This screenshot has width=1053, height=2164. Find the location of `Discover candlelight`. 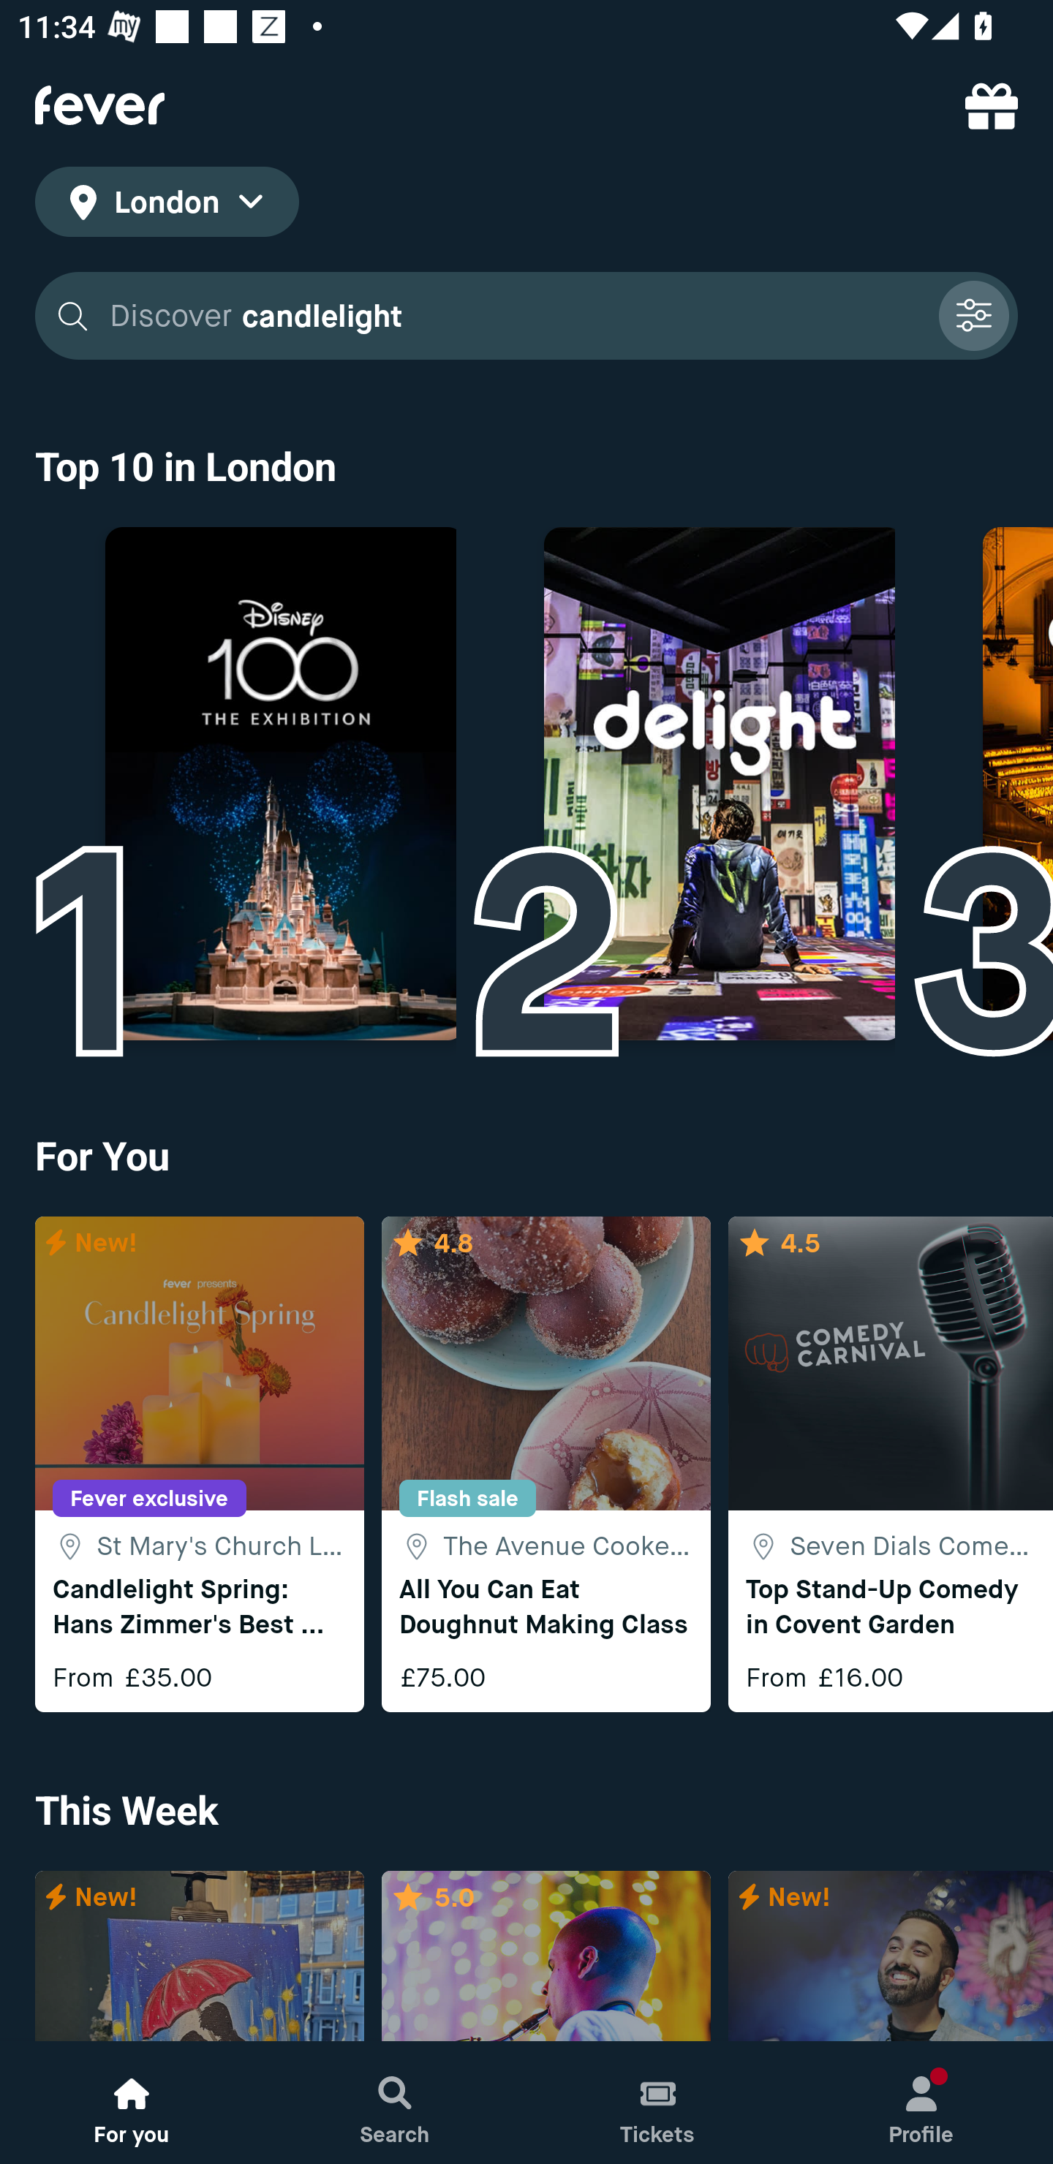

Discover candlelight is located at coordinates (515, 316).